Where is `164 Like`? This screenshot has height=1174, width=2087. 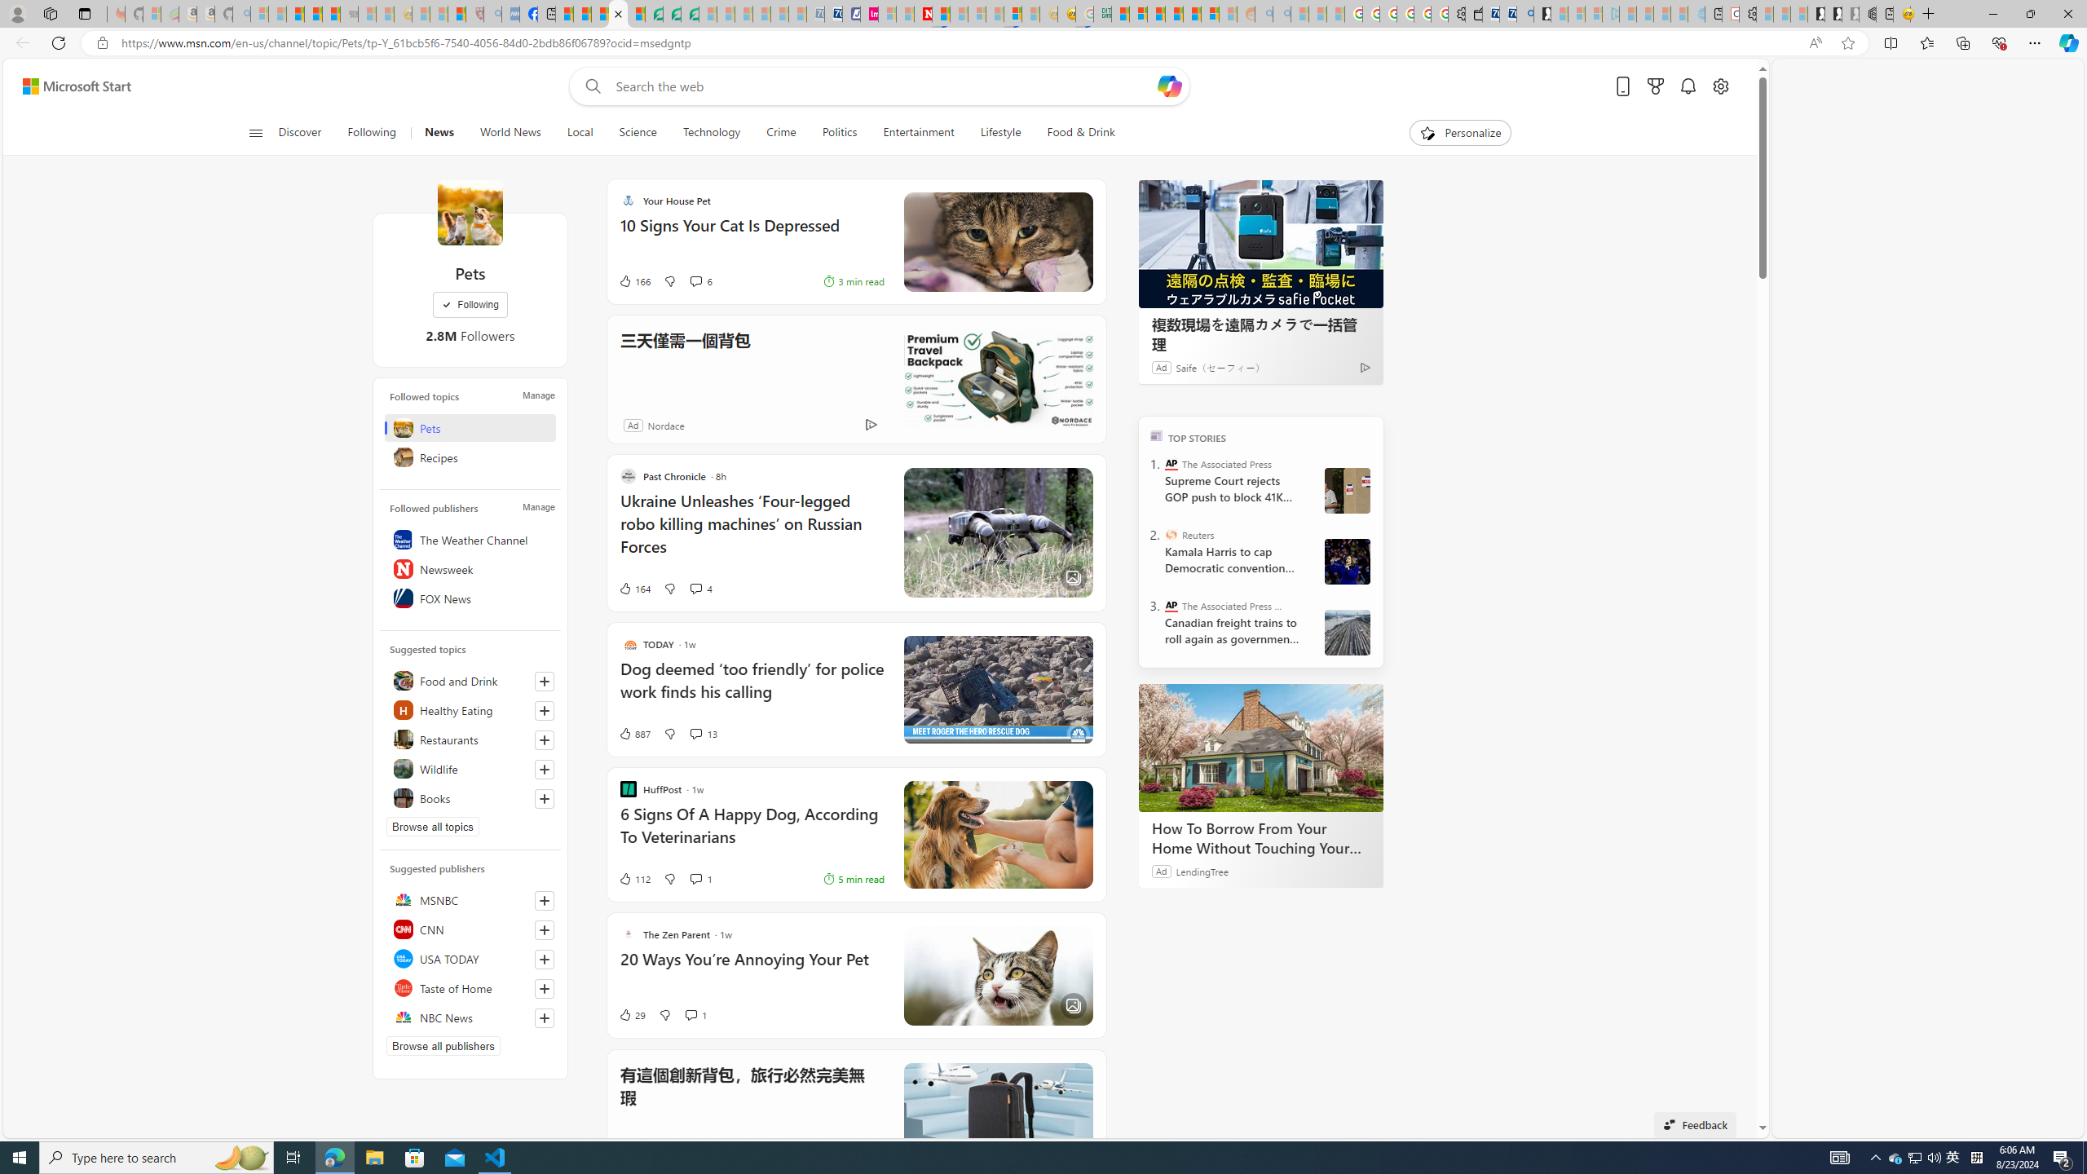
164 Like is located at coordinates (634, 589).